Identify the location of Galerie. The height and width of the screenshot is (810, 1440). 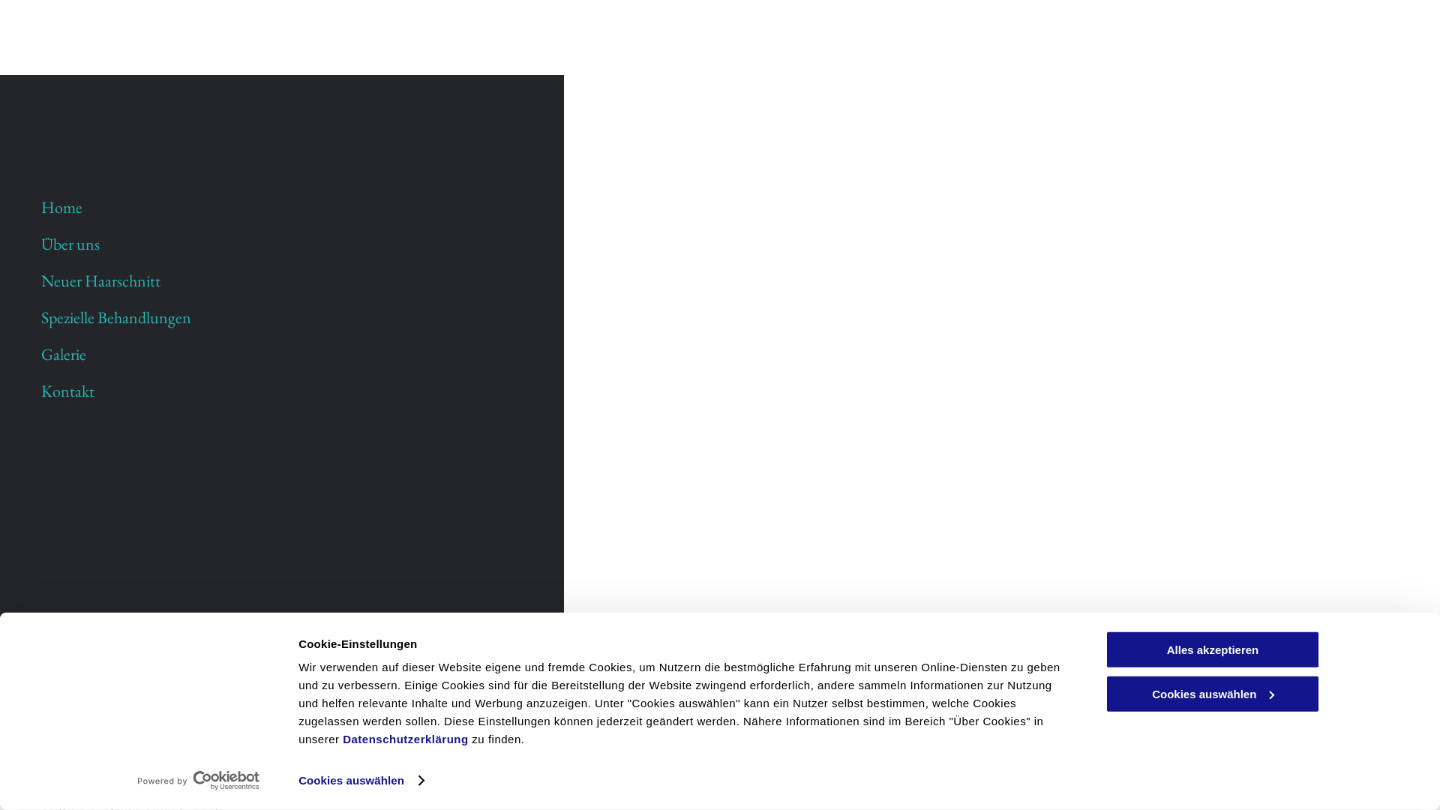
(293, 354).